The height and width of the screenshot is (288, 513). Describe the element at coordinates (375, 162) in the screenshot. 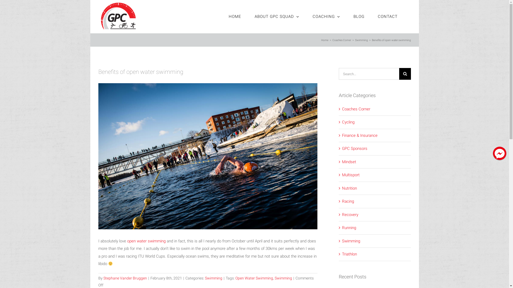

I see `Mindset` at that location.